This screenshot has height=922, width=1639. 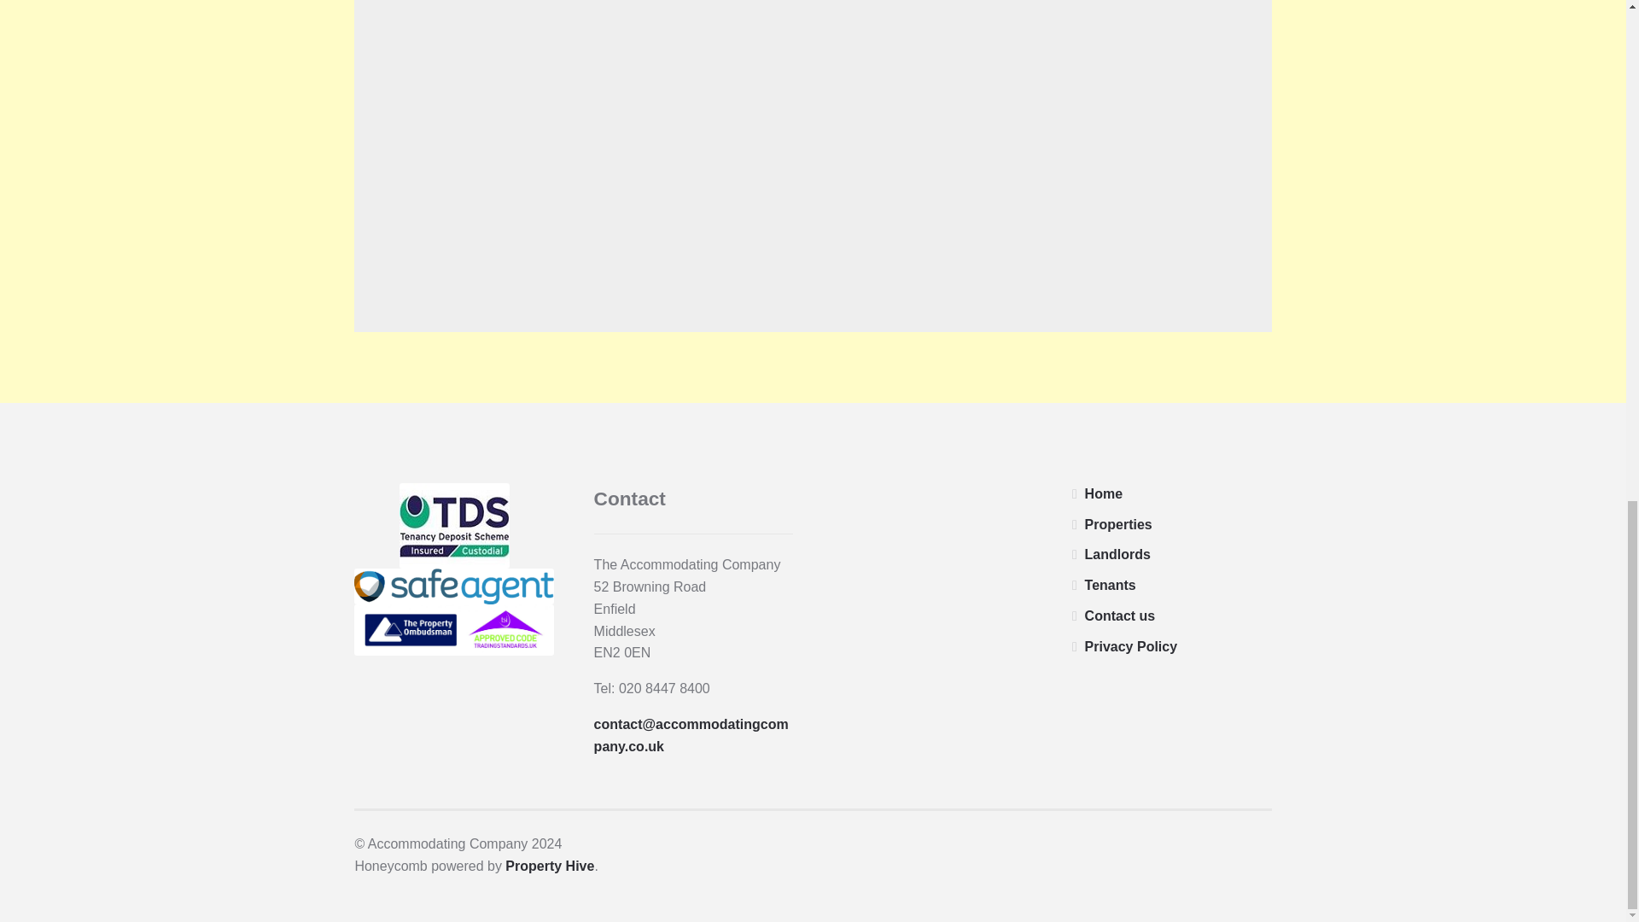 What do you see at coordinates (1120, 616) in the screenshot?
I see `Contact us` at bounding box center [1120, 616].